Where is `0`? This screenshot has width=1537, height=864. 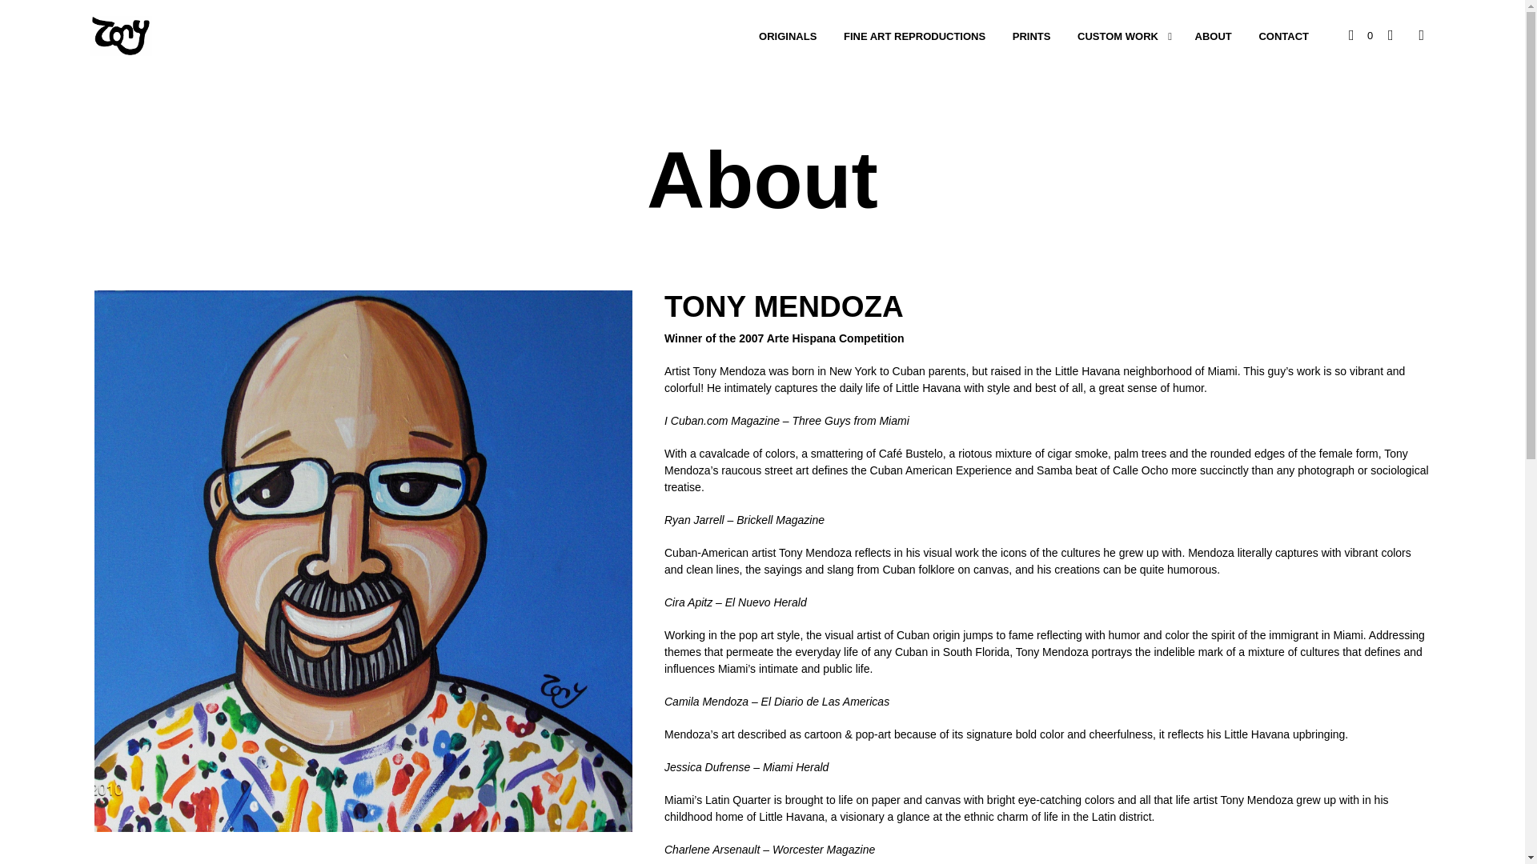 0 is located at coordinates (1361, 35).